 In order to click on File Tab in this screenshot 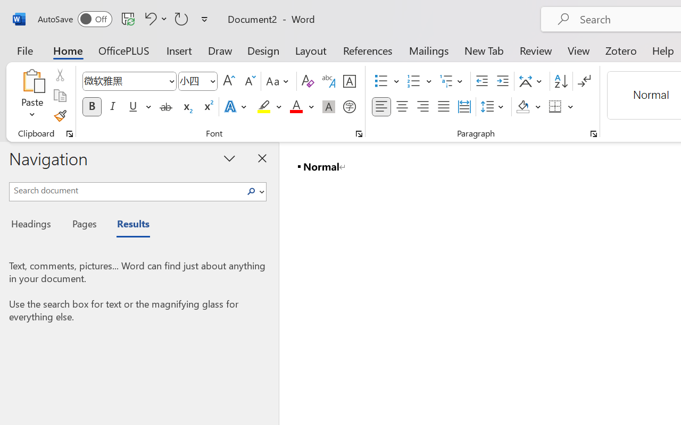, I will do `click(24, 50)`.